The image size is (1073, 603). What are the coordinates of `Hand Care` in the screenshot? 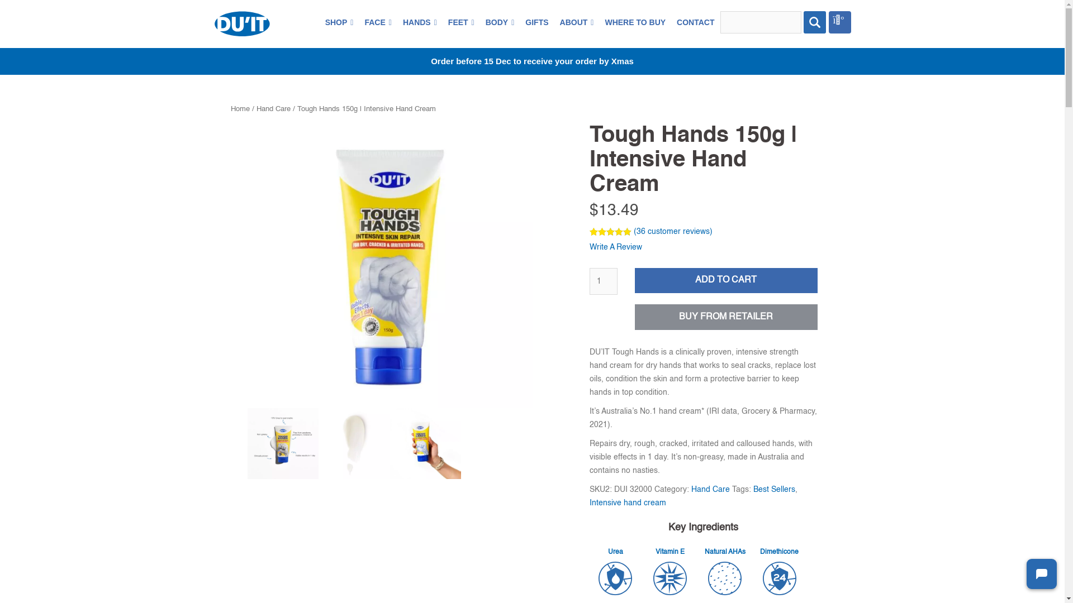 It's located at (273, 109).